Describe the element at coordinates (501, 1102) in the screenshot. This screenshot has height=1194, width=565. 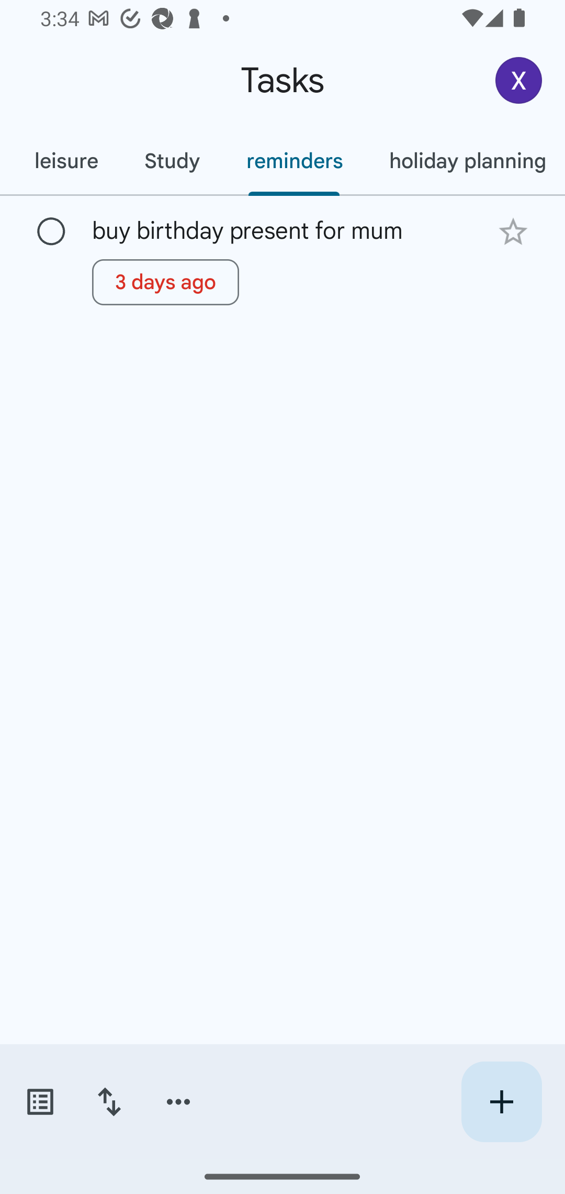
I see `Create new task` at that location.